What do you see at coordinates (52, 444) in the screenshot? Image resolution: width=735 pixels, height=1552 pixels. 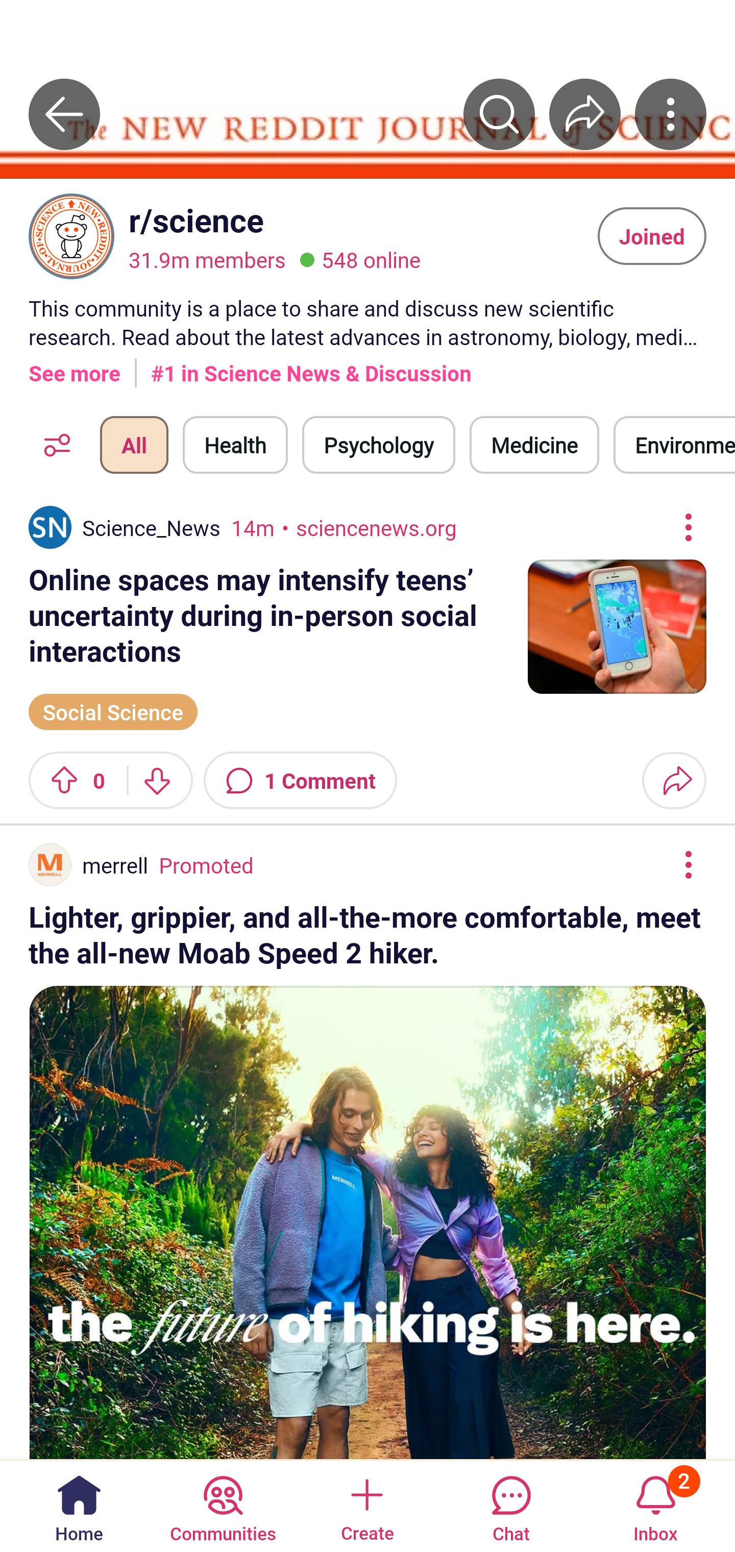 I see `Feed Options` at bounding box center [52, 444].